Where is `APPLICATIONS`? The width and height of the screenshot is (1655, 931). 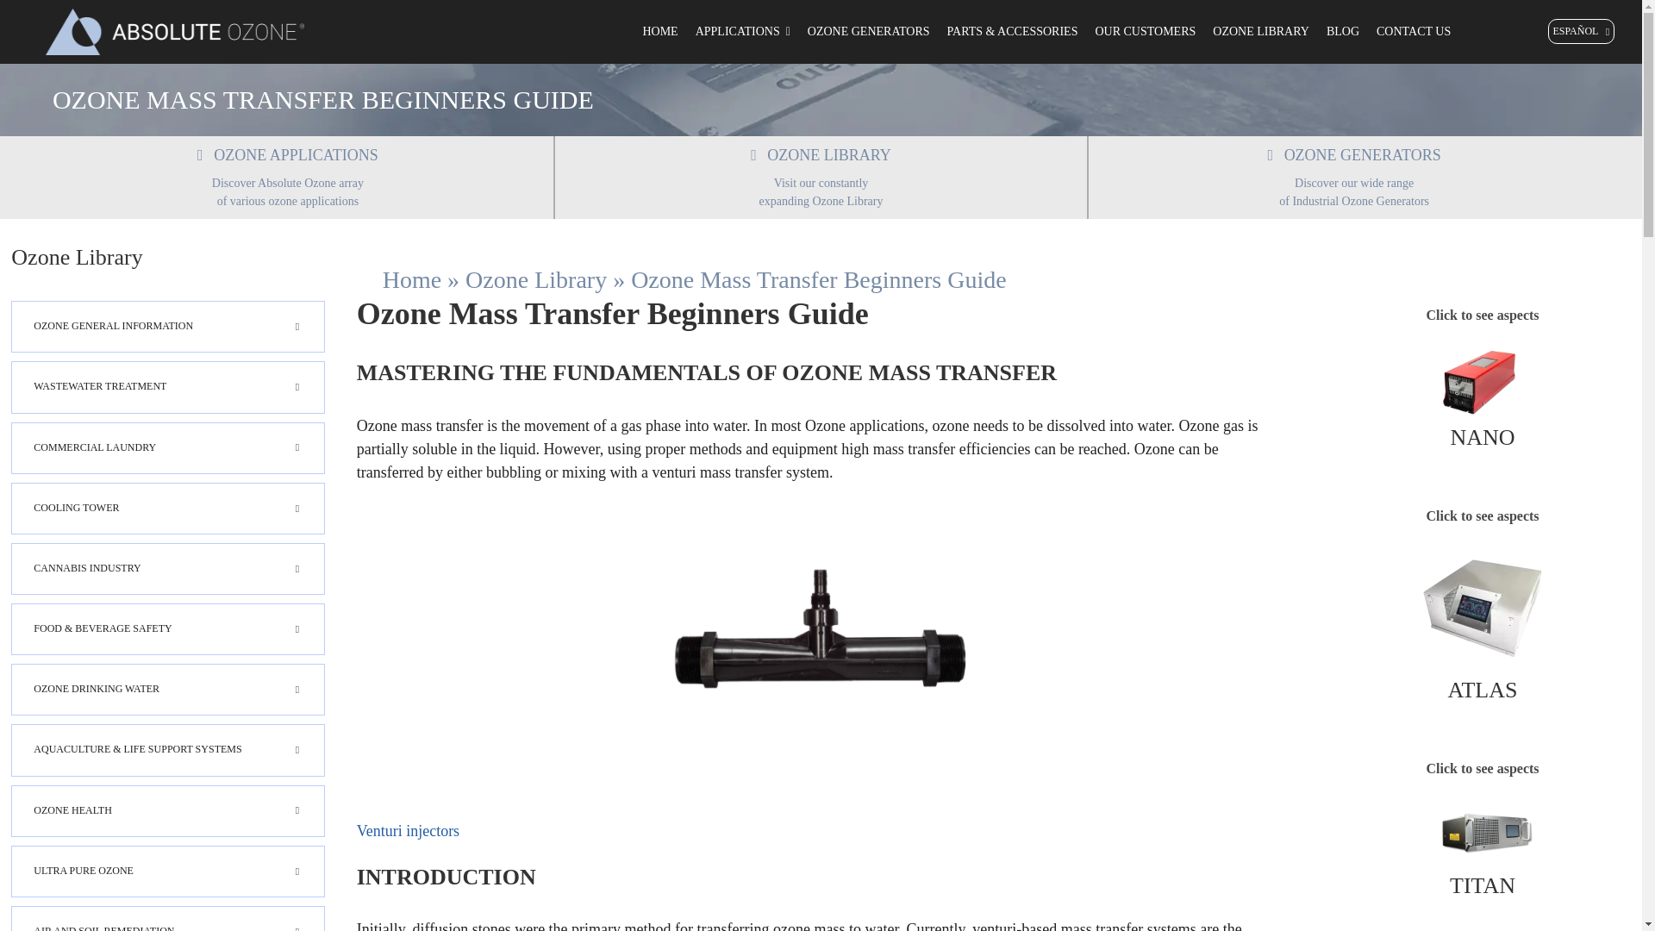
APPLICATIONS is located at coordinates (743, 31).